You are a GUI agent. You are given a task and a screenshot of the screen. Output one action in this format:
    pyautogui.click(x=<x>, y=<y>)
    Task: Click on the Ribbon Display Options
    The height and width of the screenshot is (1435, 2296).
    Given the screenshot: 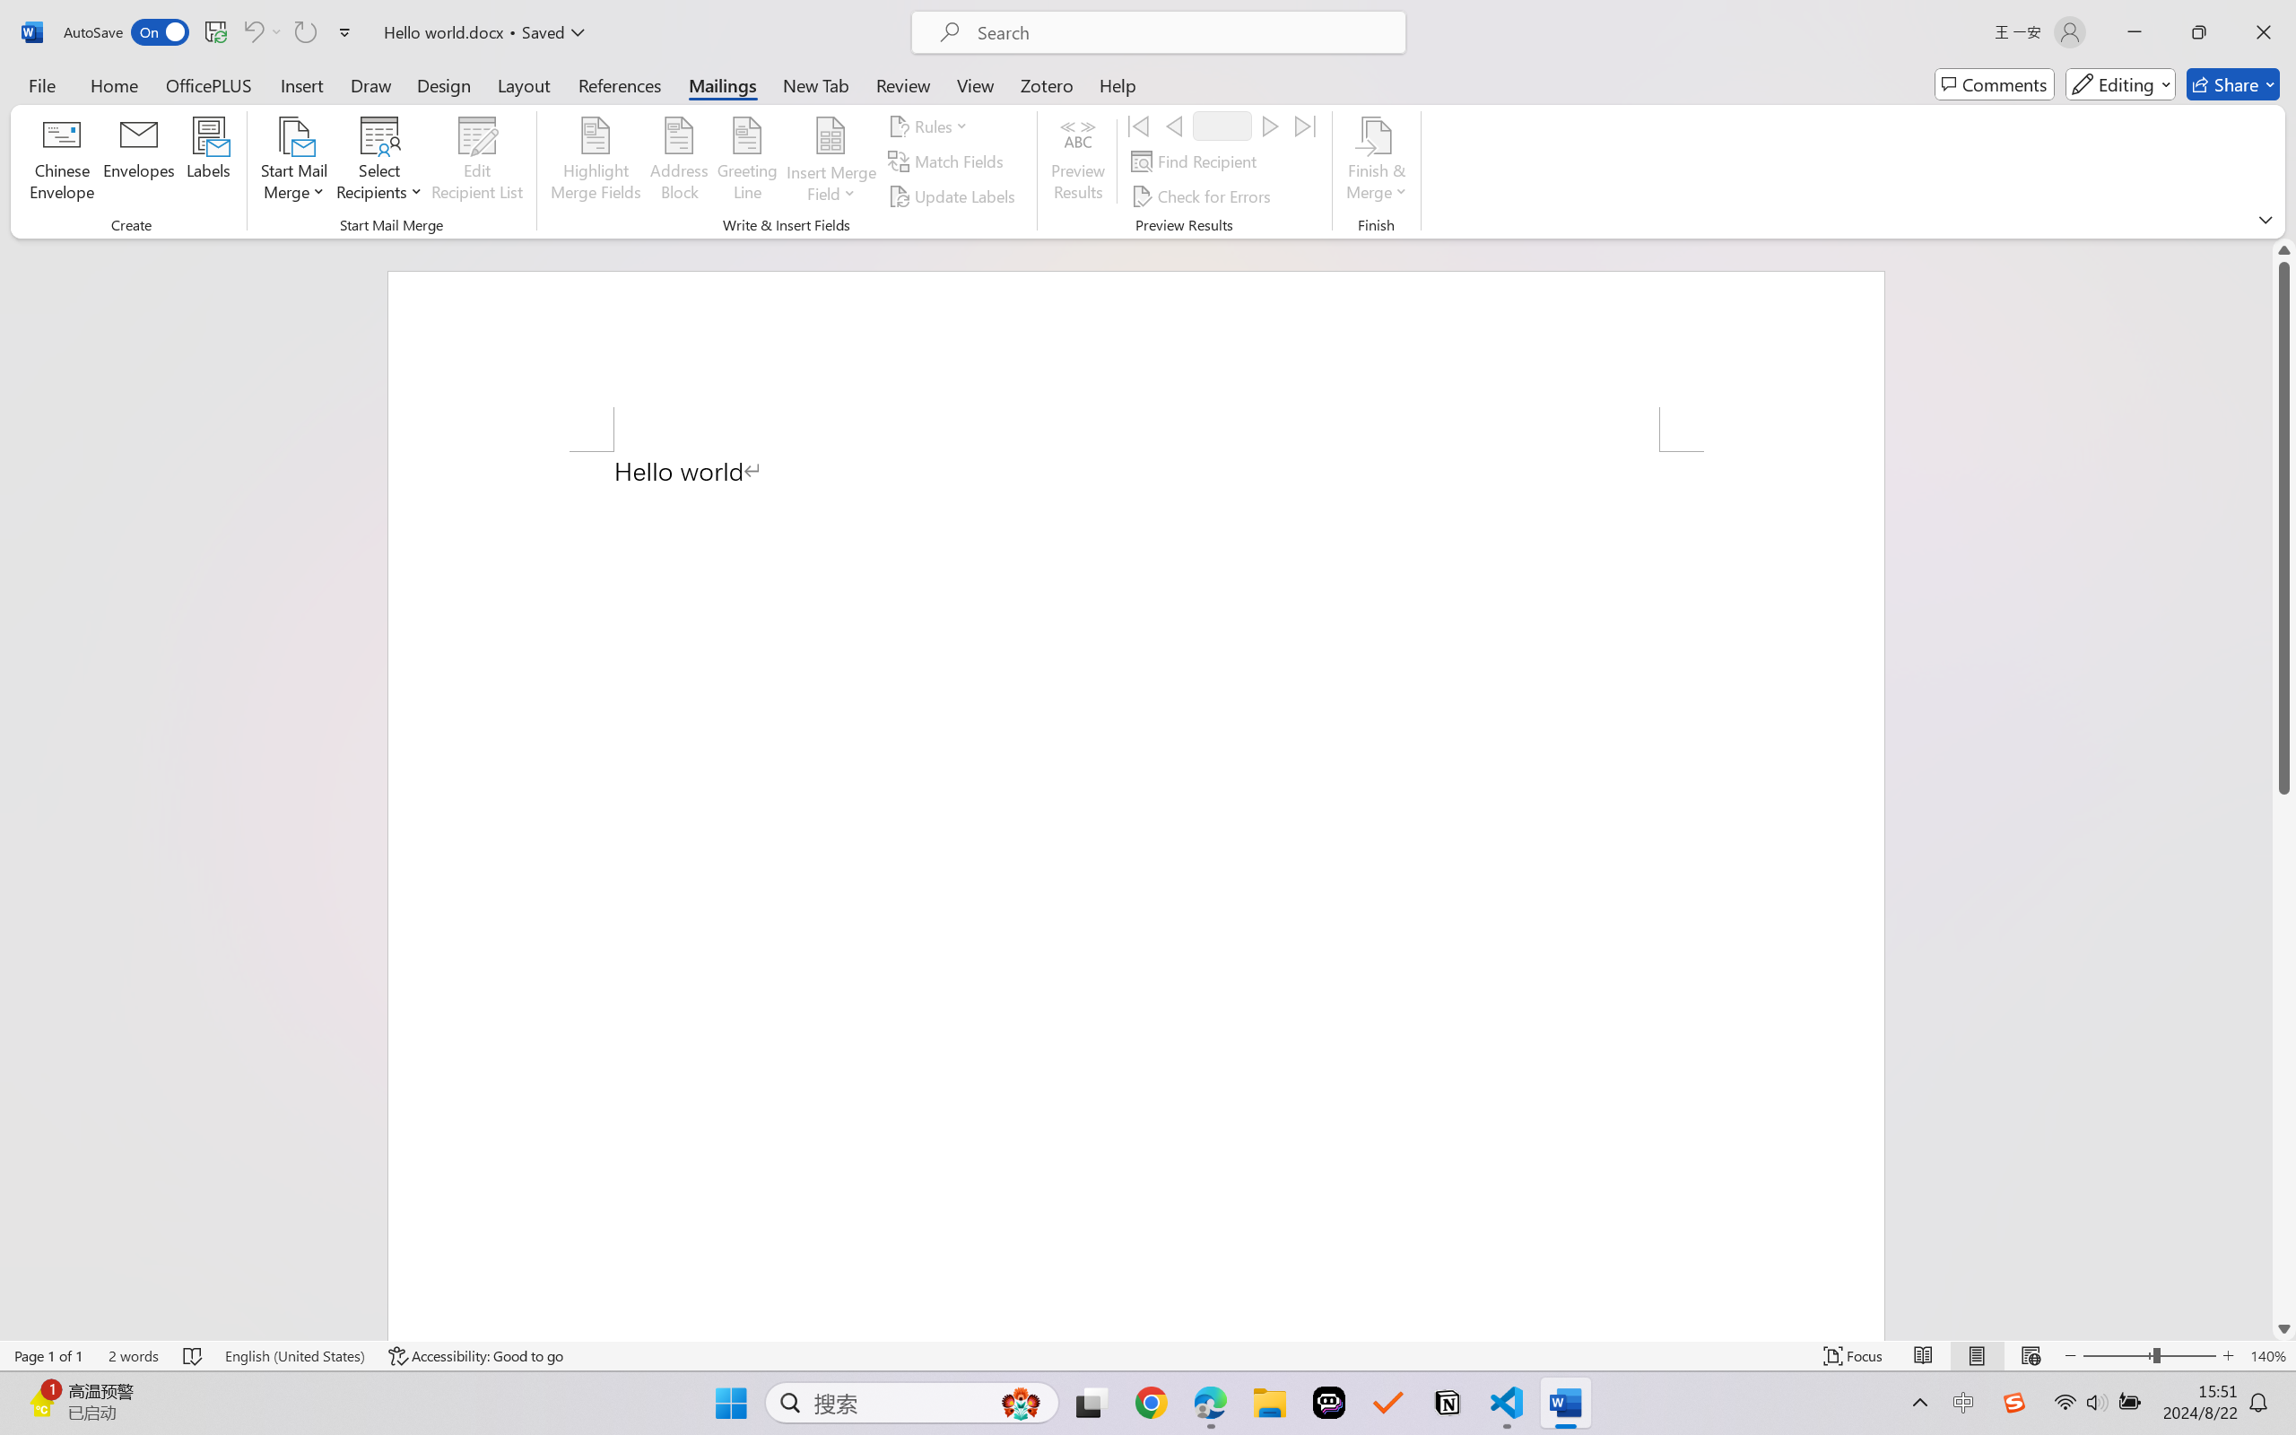 What is the action you would take?
    pyautogui.click(x=2266, y=219)
    